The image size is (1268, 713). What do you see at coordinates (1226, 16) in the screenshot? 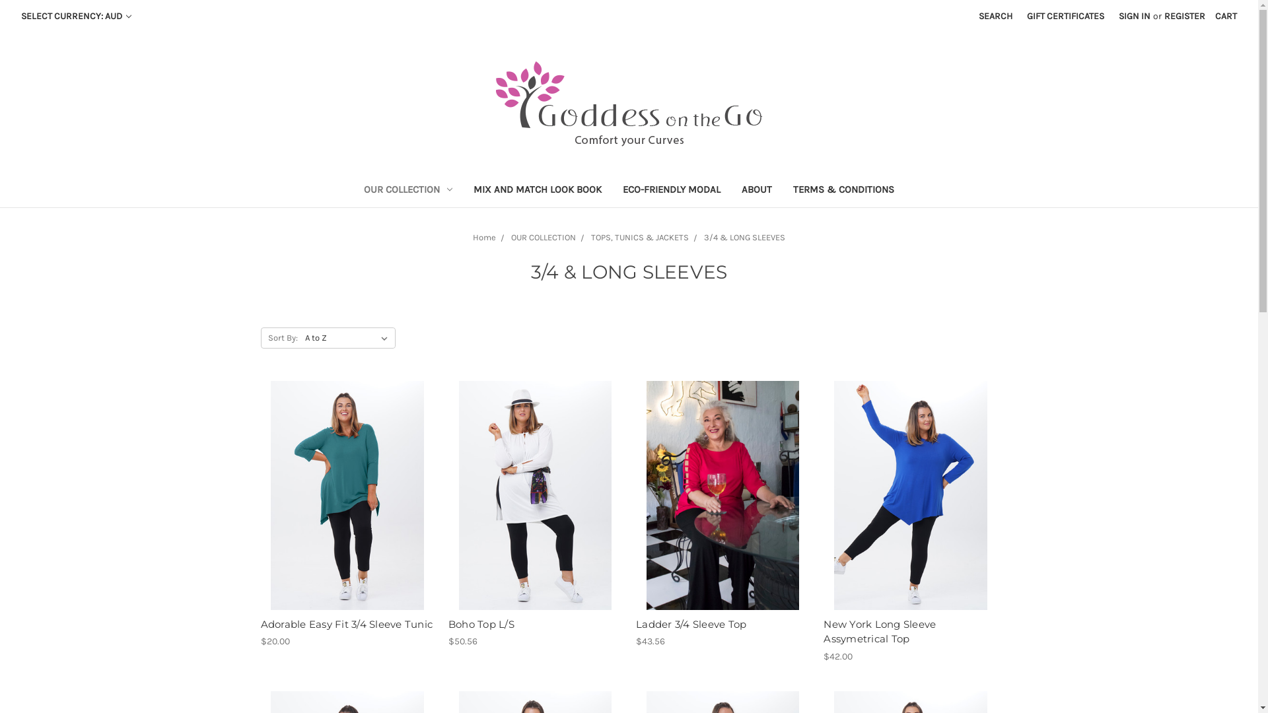
I see `CART` at bounding box center [1226, 16].